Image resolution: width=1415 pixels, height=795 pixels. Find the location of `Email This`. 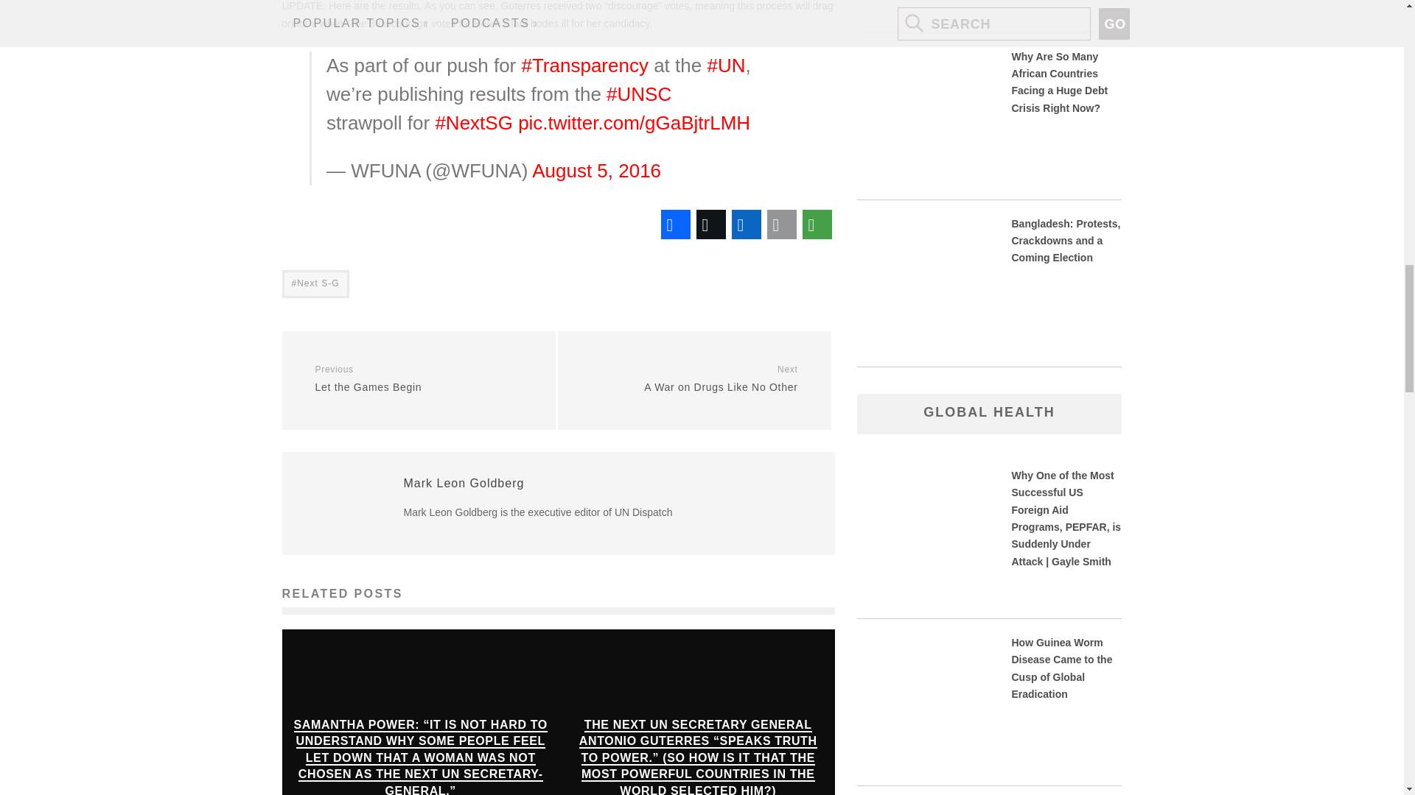

Email This is located at coordinates (781, 224).